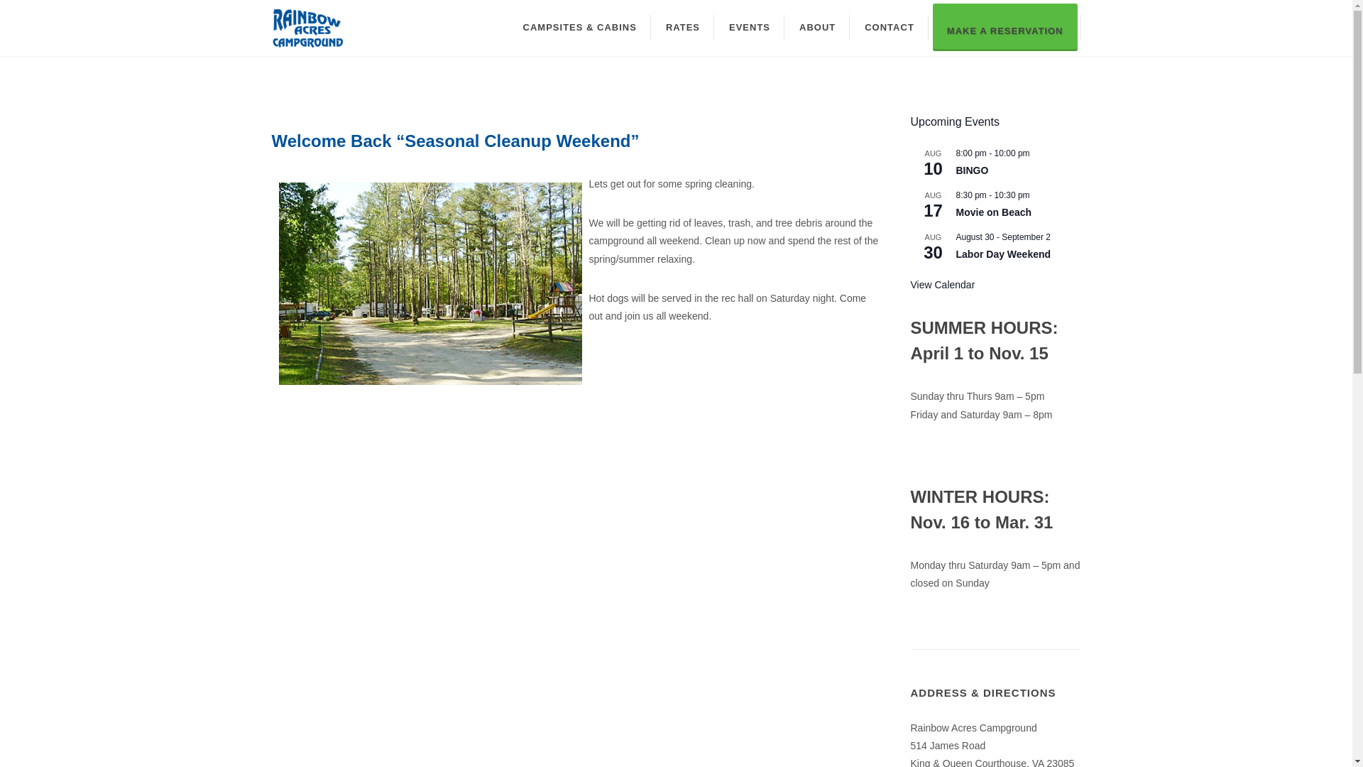 This screenshot has height=767, width=1363. Describe the element at coordinates (1002, 254) in the screenshot. I see `Labor Day Weekend` at that location.